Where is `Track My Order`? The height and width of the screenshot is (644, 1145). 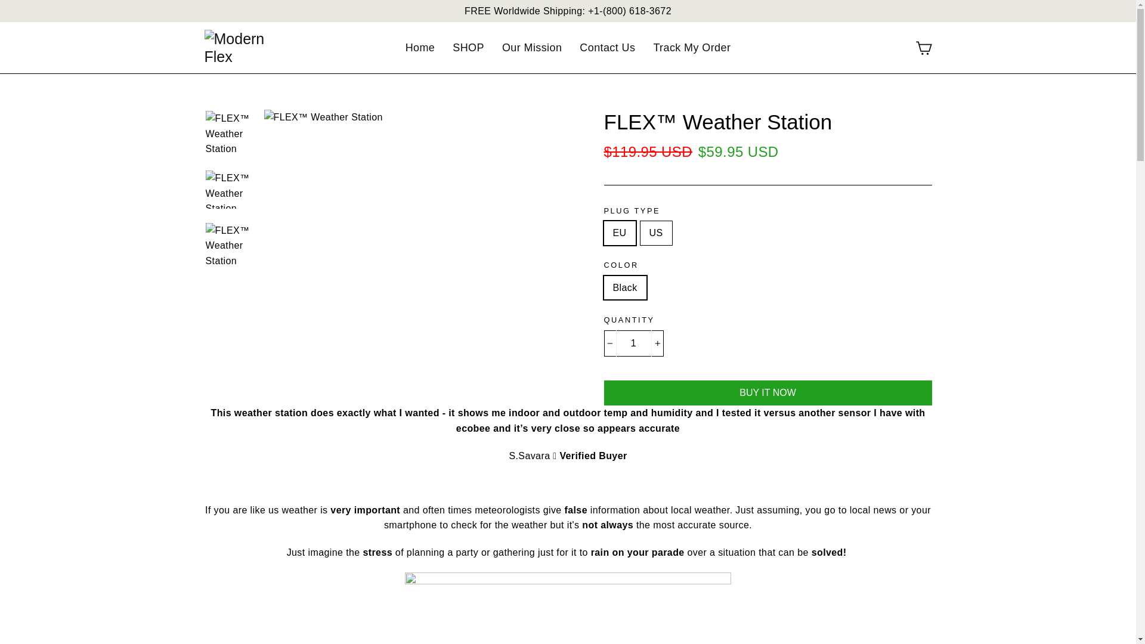 Track My Order is located at coordinates (692, 48).